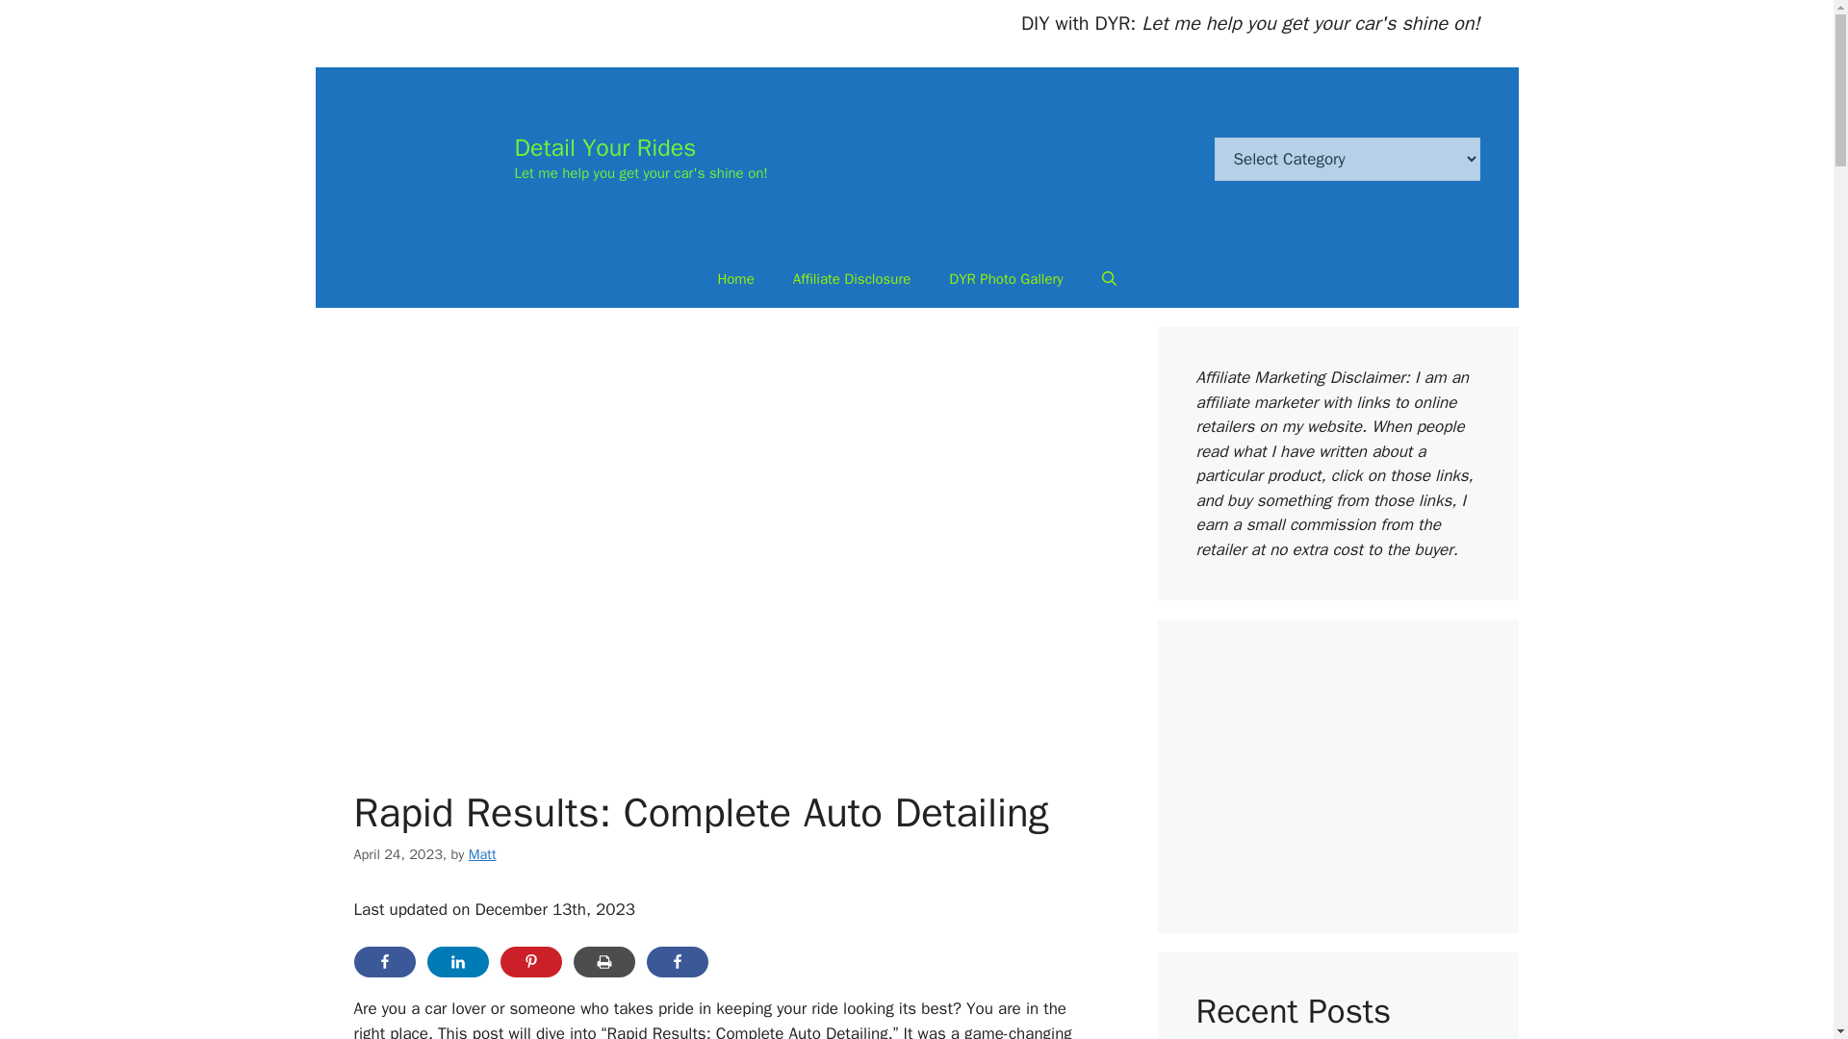 The image size is (1848, 1039). Describe the element at coordinates (458, 962) in the screenshot. I see `Share on LinkedIn` at that location.